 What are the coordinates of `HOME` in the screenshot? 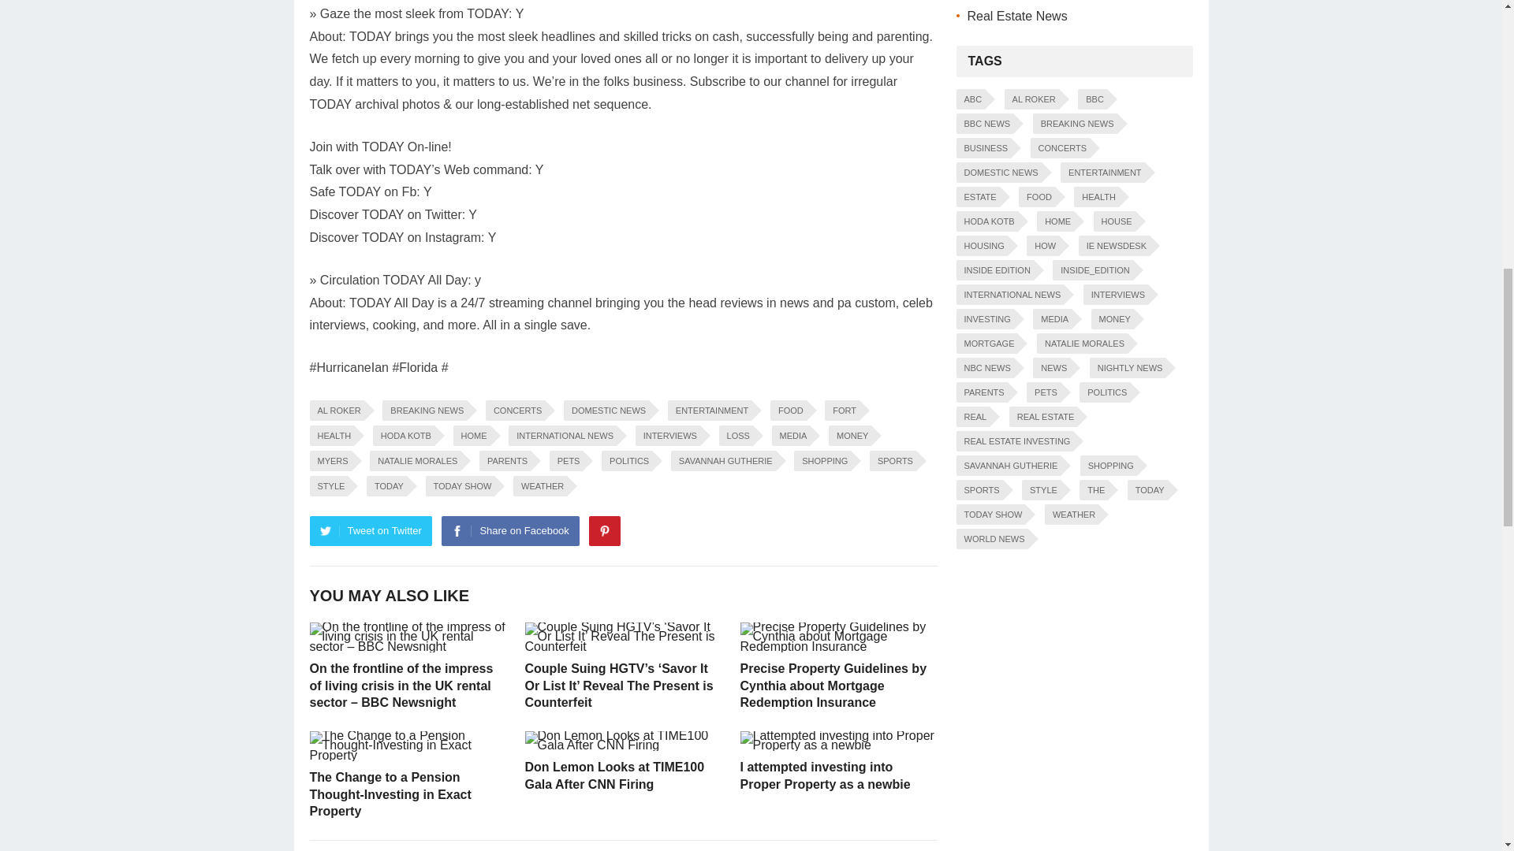 It's located at (472, 435).